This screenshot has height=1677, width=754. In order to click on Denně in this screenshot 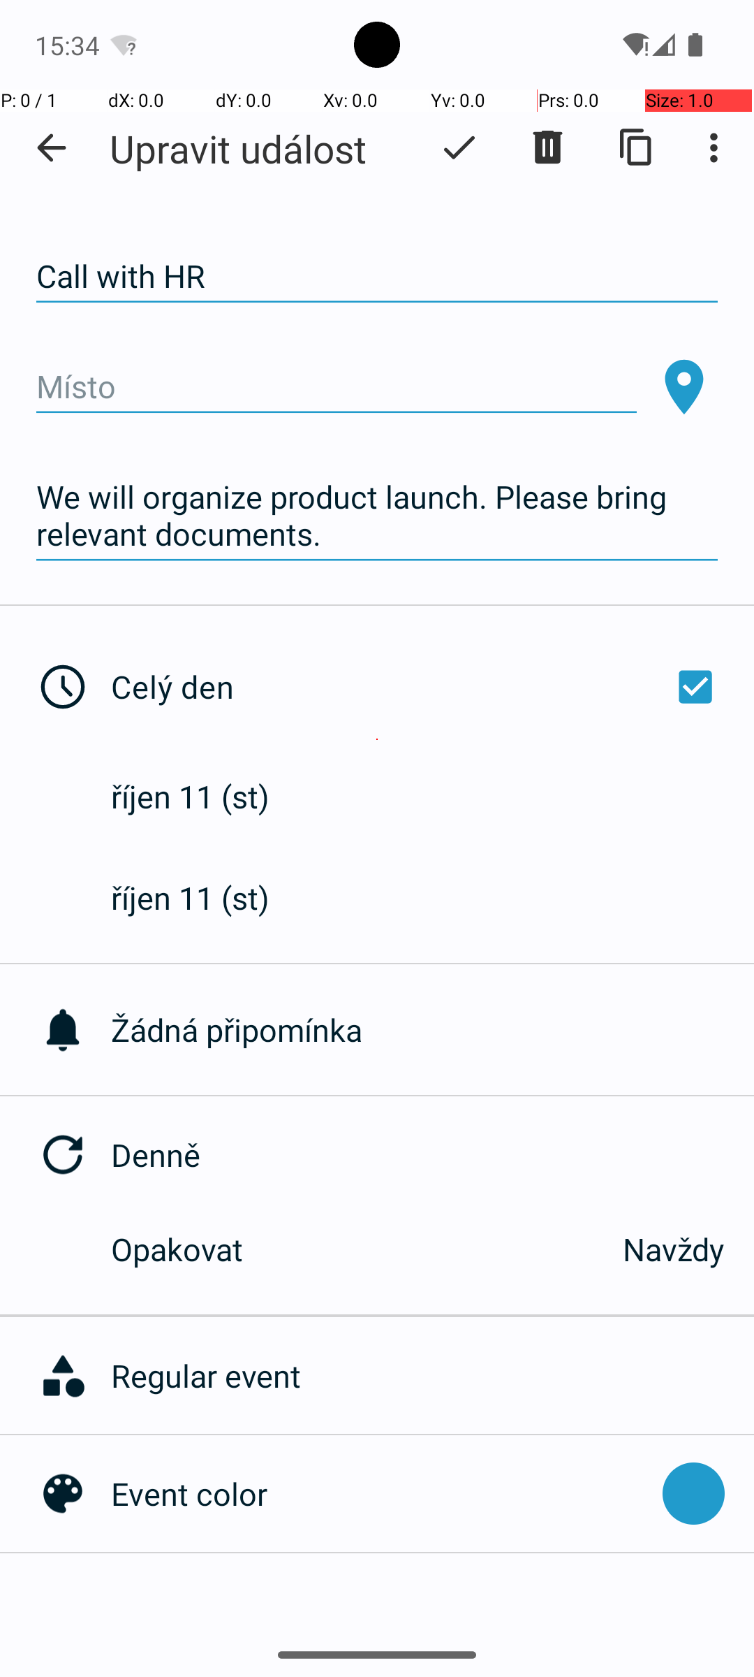, I will do `click(433, 1154)`.